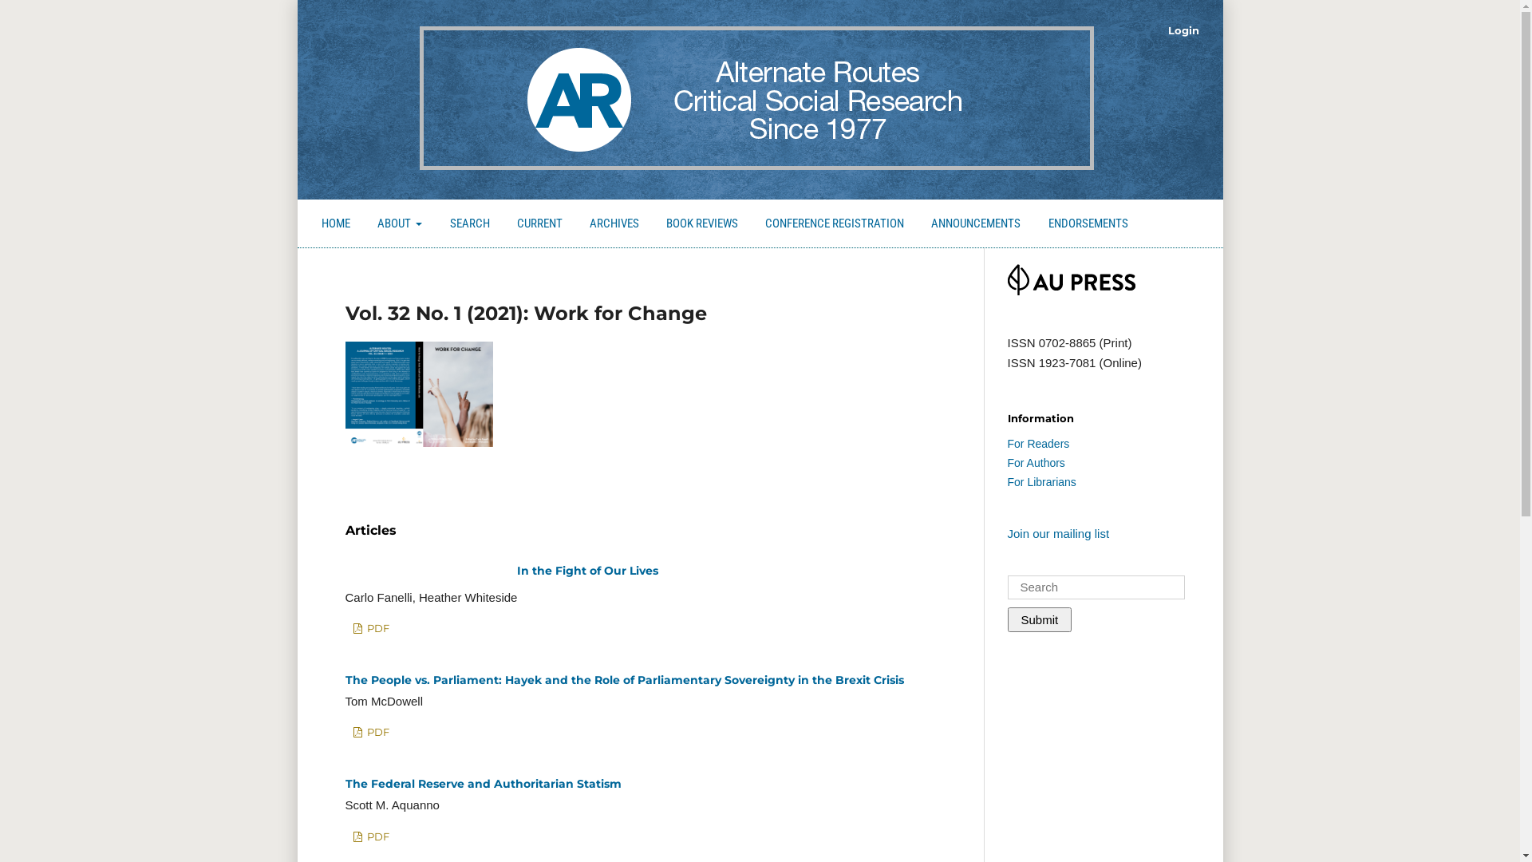 This screenshot has width=1532, height=862. Describe the element at coordinates (977, 225) in the screenshot. I see `ANNOUNCEMENTS` at that location.